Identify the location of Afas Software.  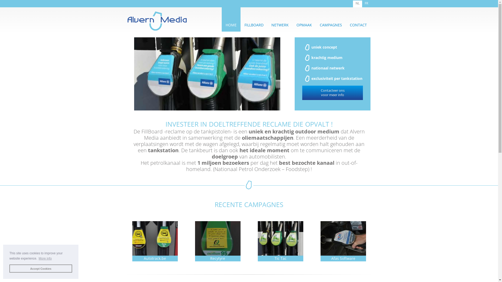
(343, 239).